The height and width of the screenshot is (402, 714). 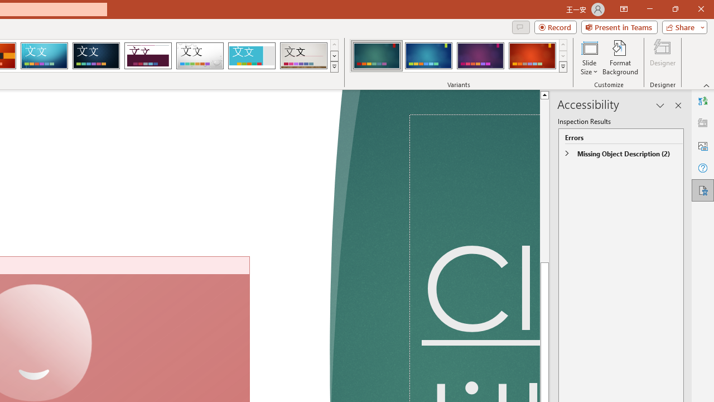 What do you see at coordinates (563, 66) in the screenshot?
I see `Class: NetUIImage` at bounding box center [563, 66].